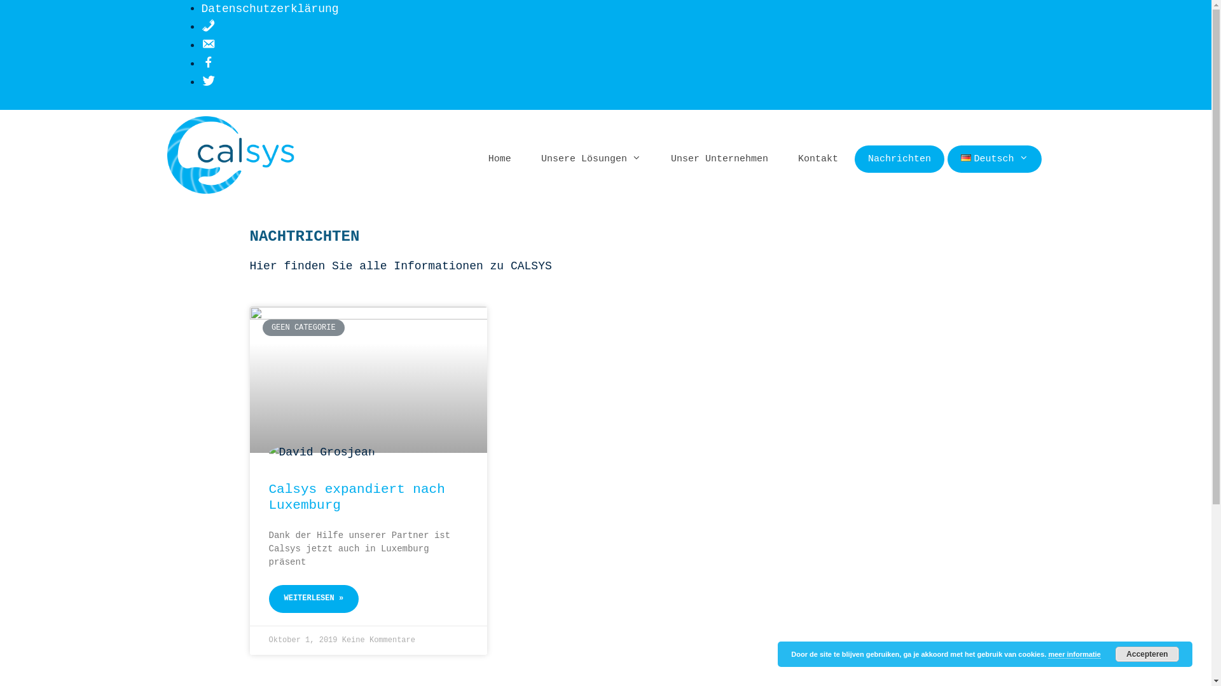 The width and height of the screenshot is (1221, 686). What do you see at coordinates (1075, 654) in the screenshot?
I see `meer informatie` at bounding box center [1075, 654].